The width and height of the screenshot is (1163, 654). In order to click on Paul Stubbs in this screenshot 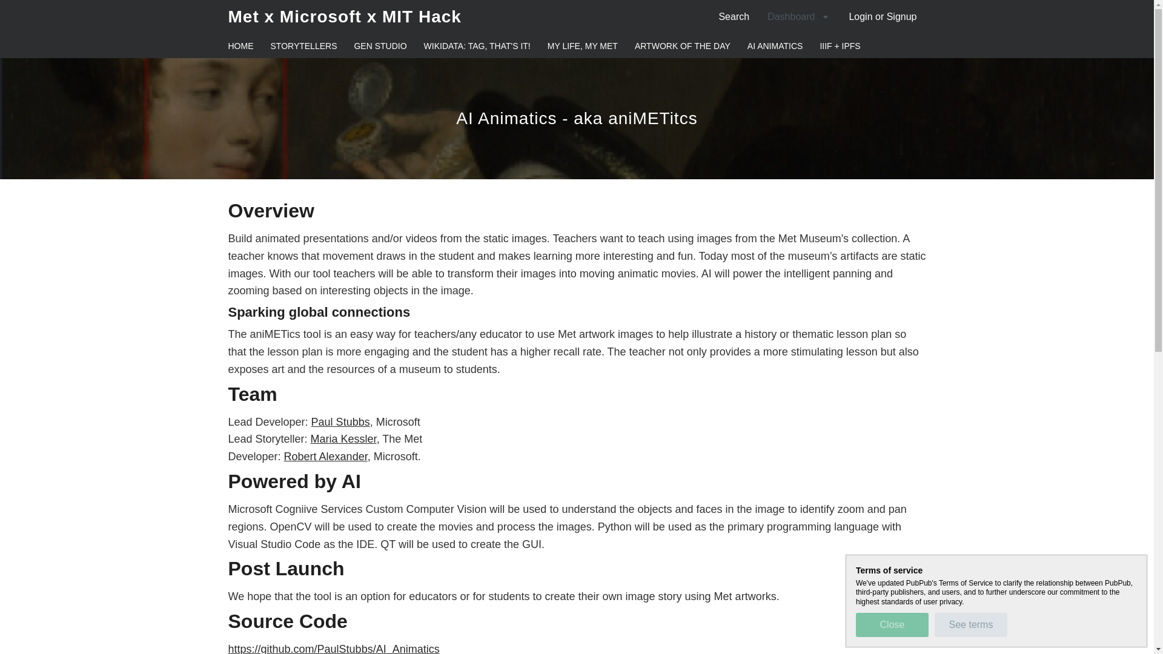, I will do `click(340, 421)`.